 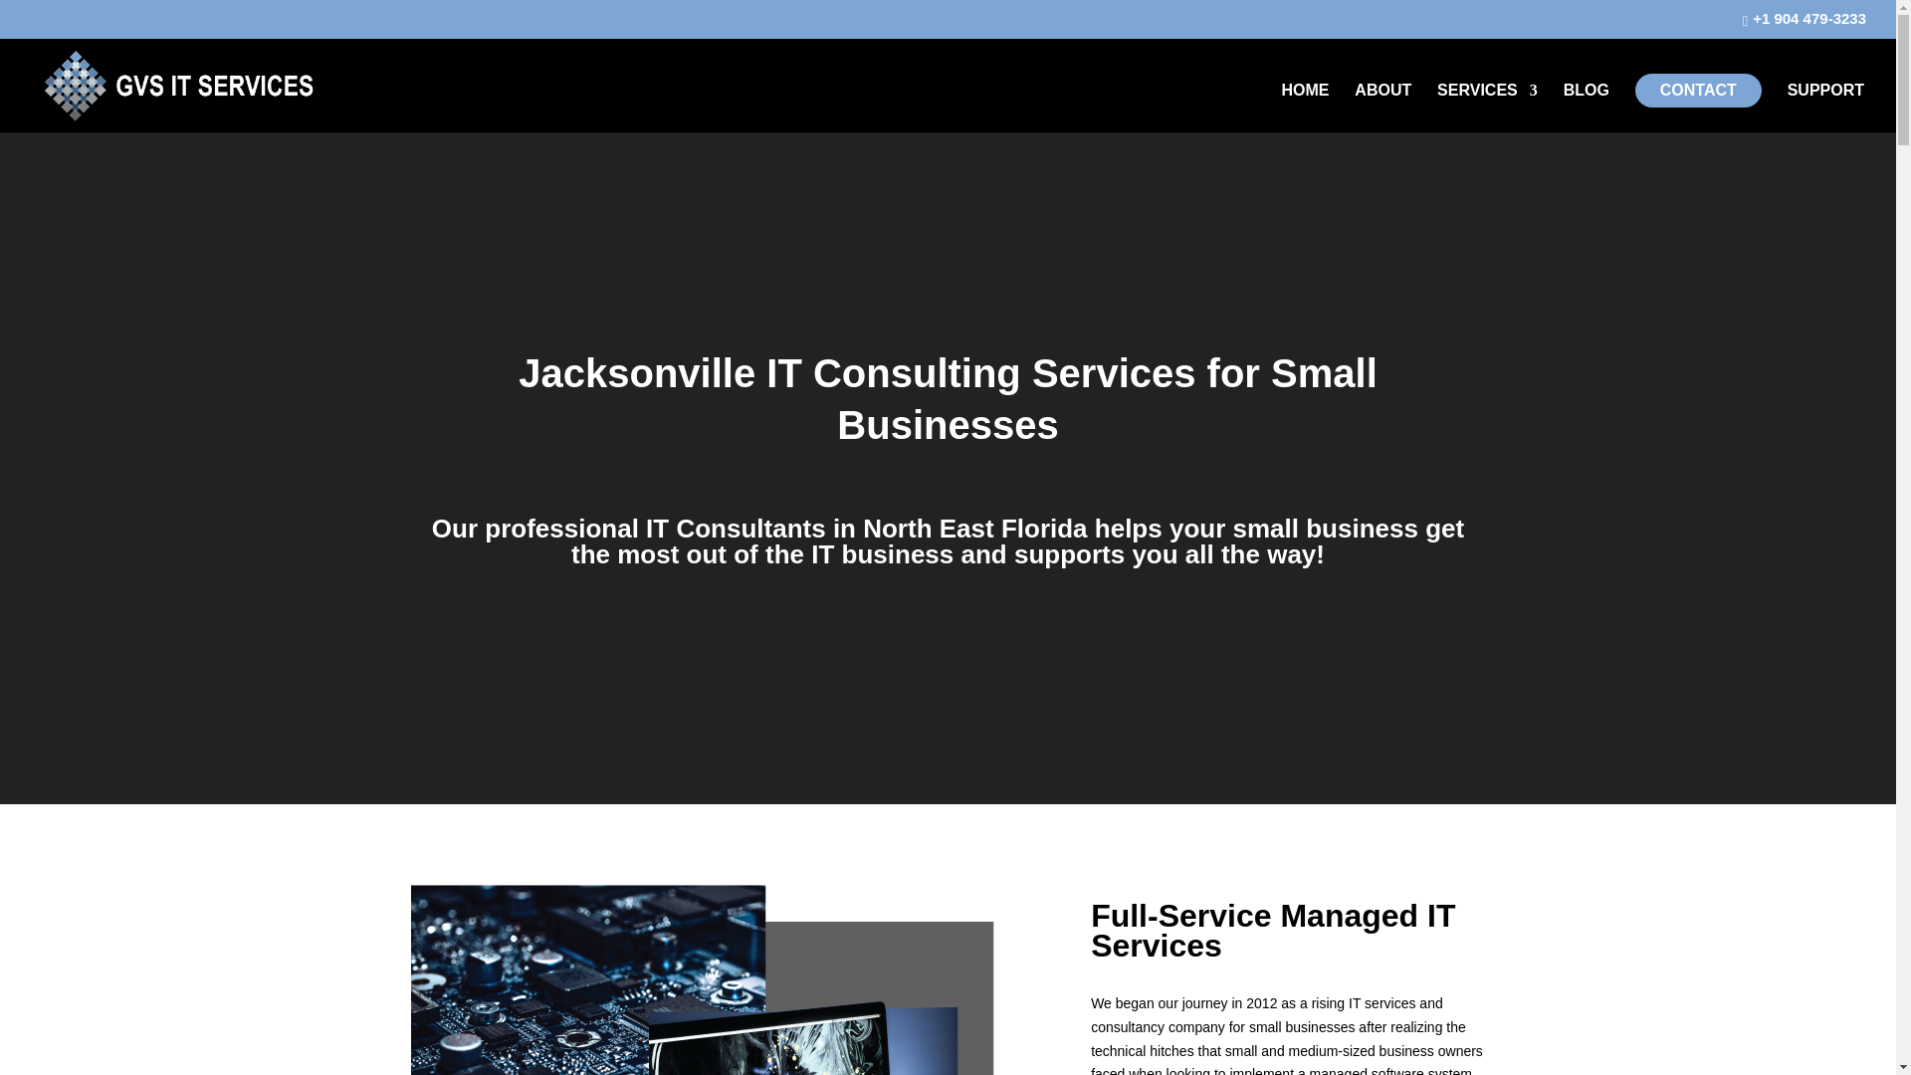 What do you see at coordinates (1383, 107) in the screenshot?
I see `ABOUT` at bounding box center [1383, 107].